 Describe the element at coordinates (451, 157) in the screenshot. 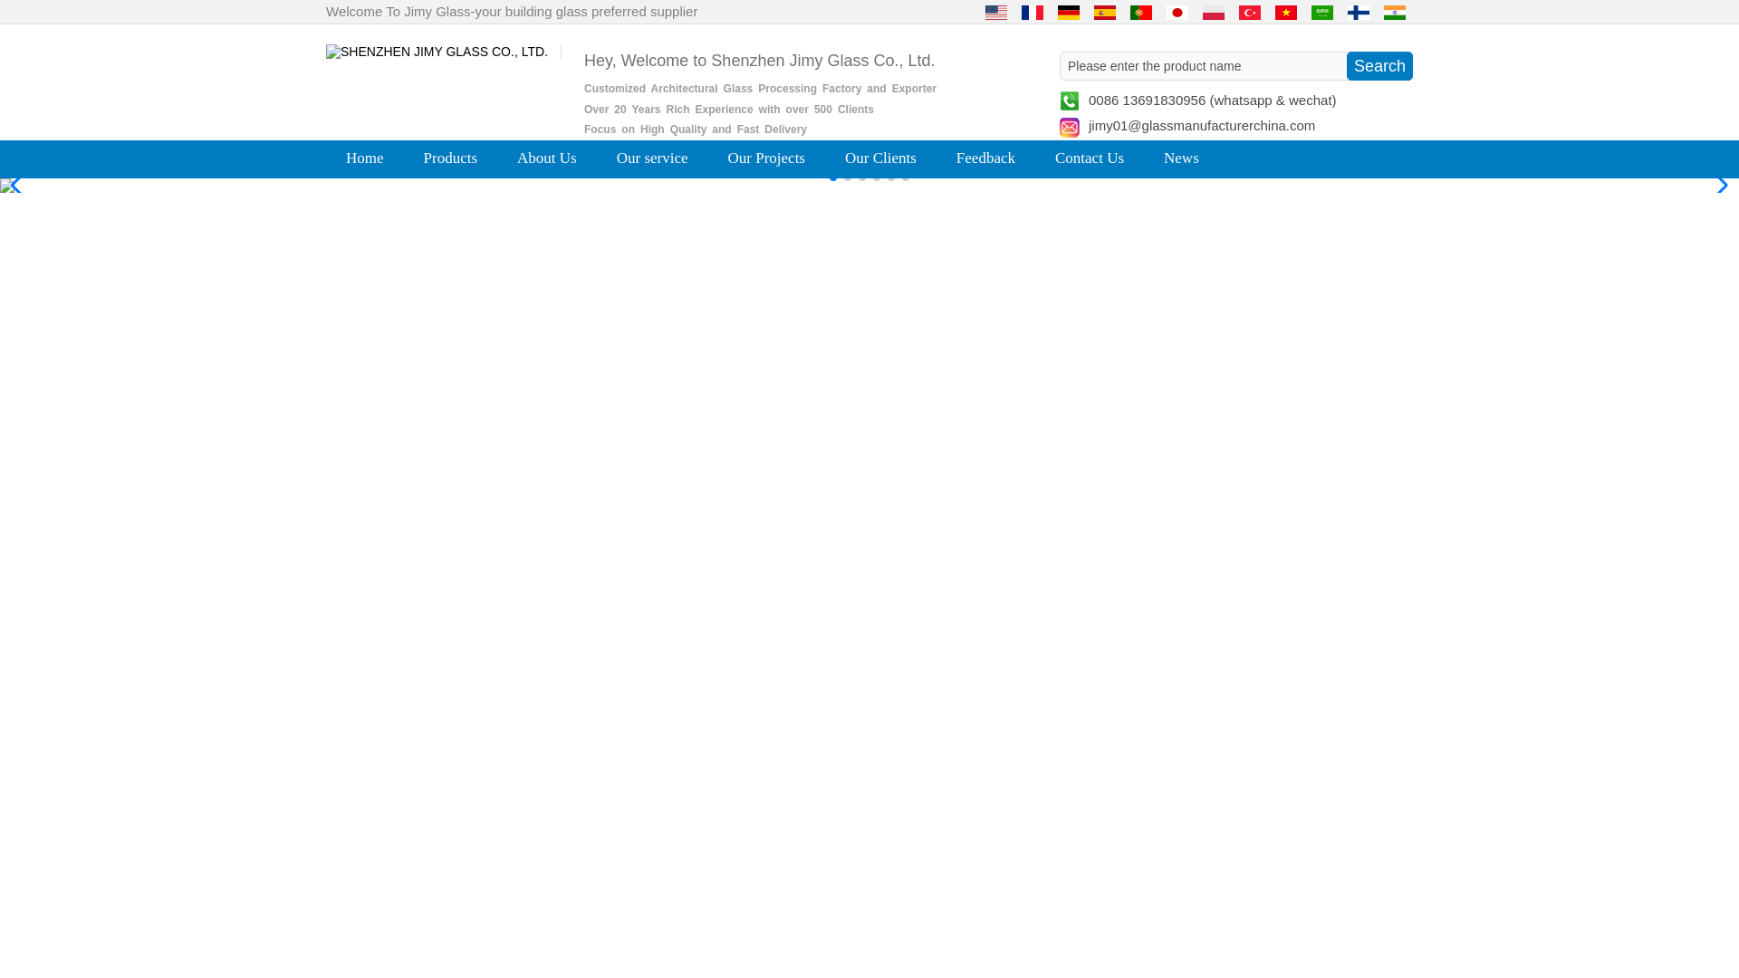

I see `Products` at that location.